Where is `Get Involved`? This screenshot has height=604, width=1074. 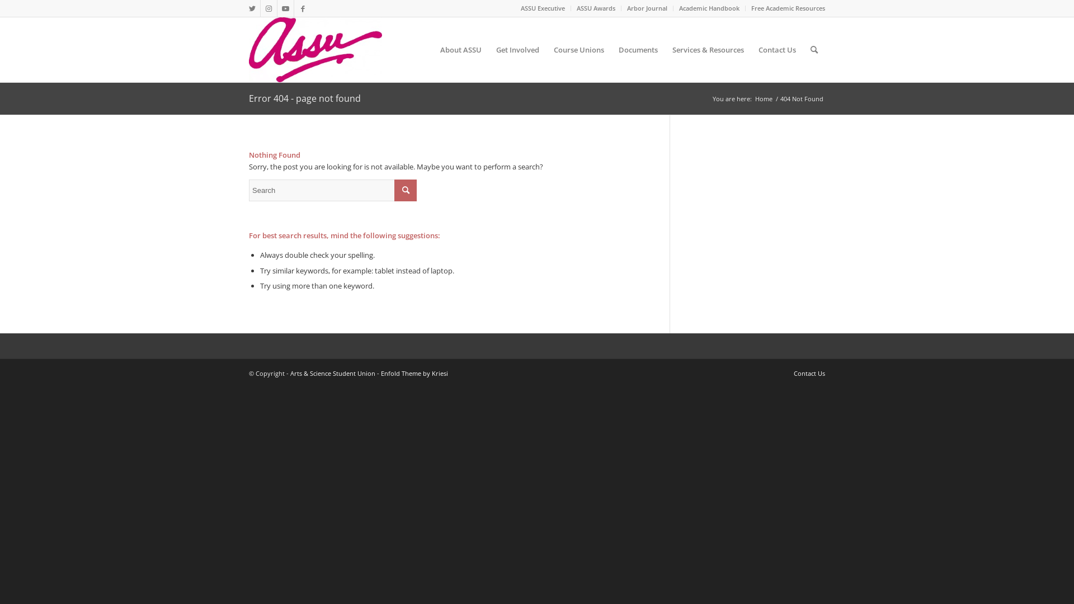
Get Involved is located at coordinates (518, 50).